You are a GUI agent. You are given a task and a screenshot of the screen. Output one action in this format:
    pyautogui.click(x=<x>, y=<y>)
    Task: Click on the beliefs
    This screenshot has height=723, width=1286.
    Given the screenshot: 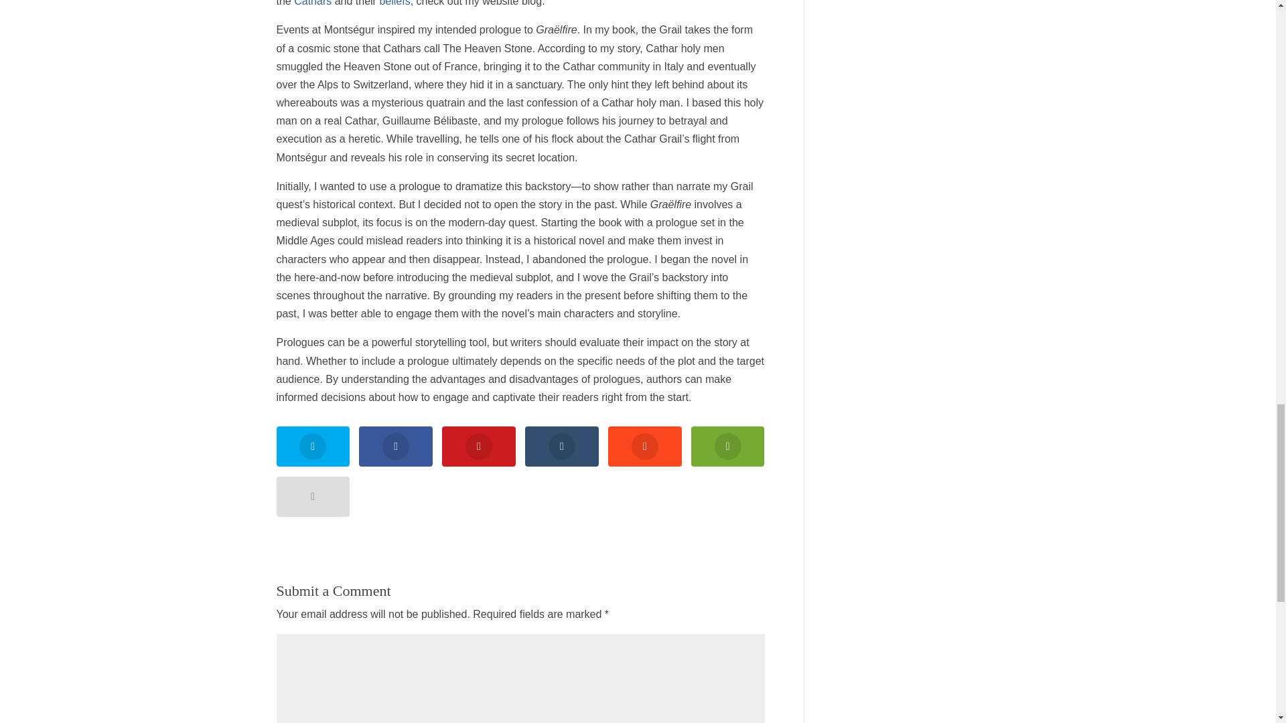 What is the action you would take?
    pyautogui.click(x=395, y=3)
    